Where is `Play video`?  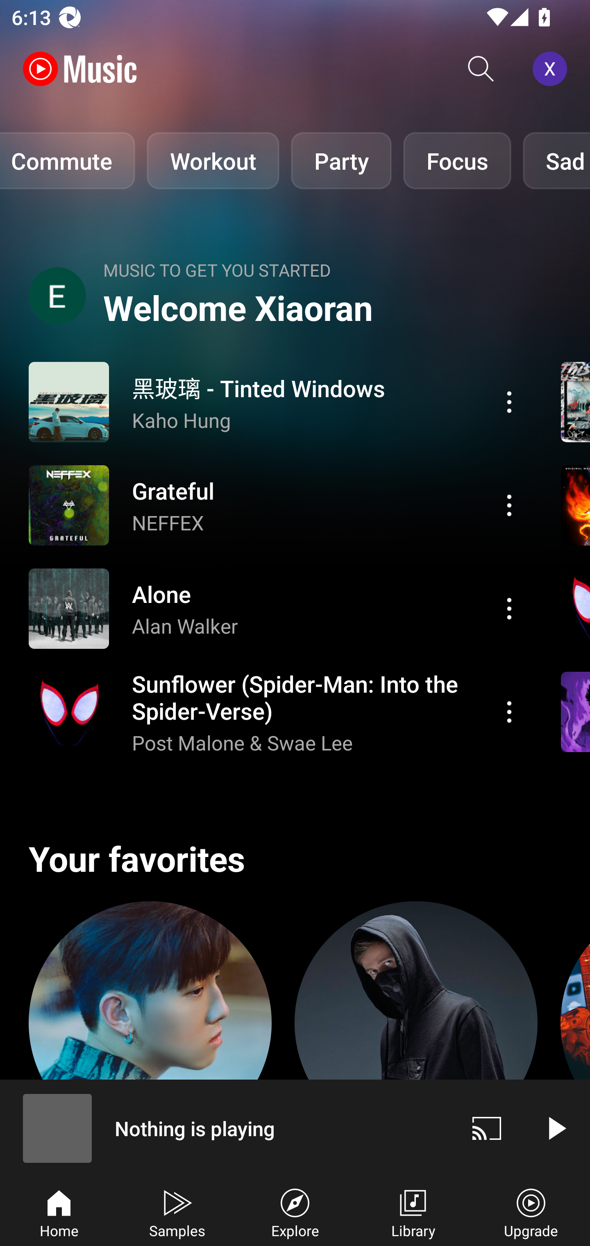
Play video is located at coordinates (556, 1128).